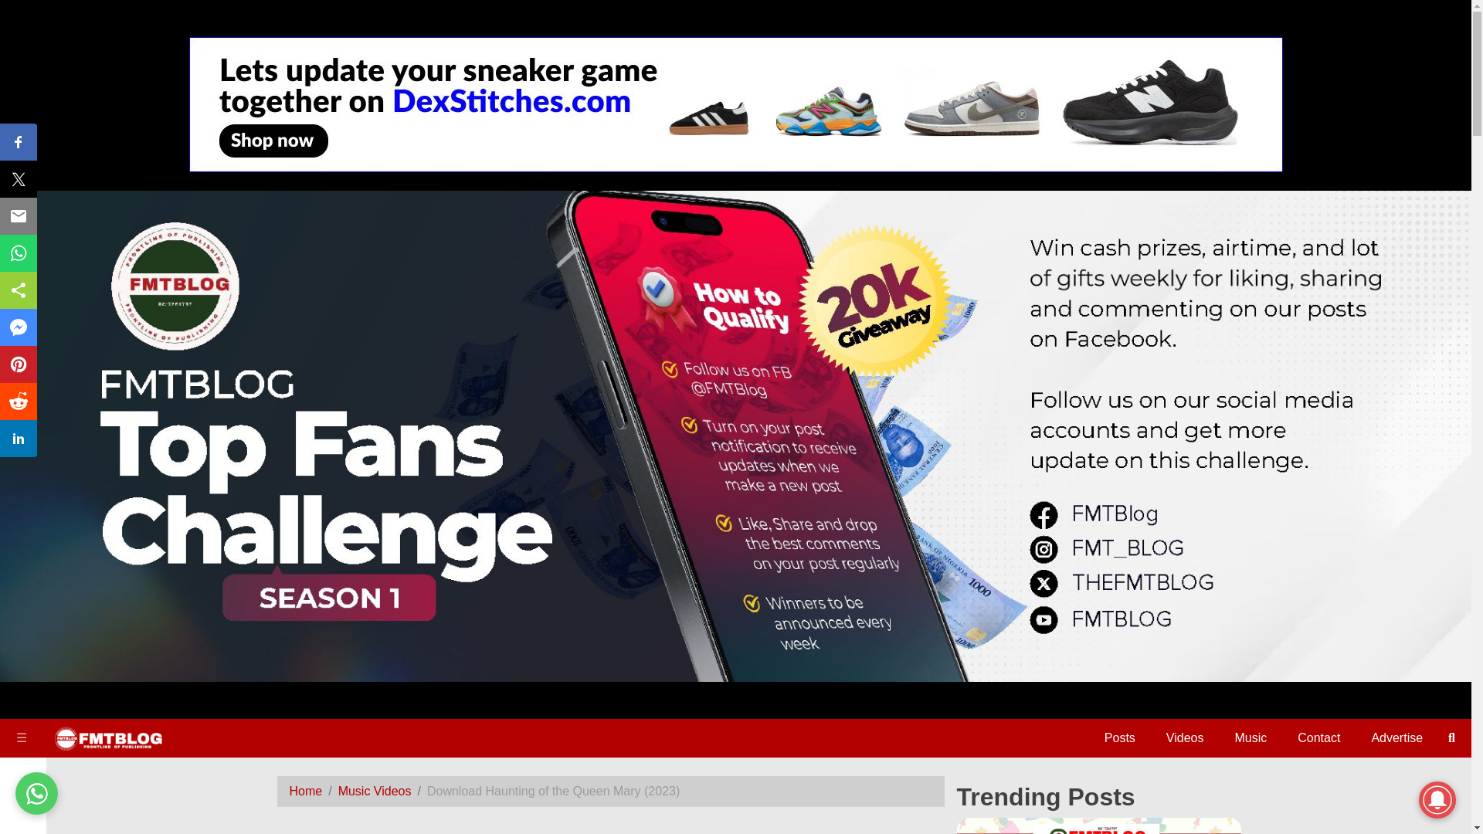 The width and height of the screenshot is (1483, 834). Describe the element at coordinates (23, 470) in the screenshot. I see `Trending` at that location.